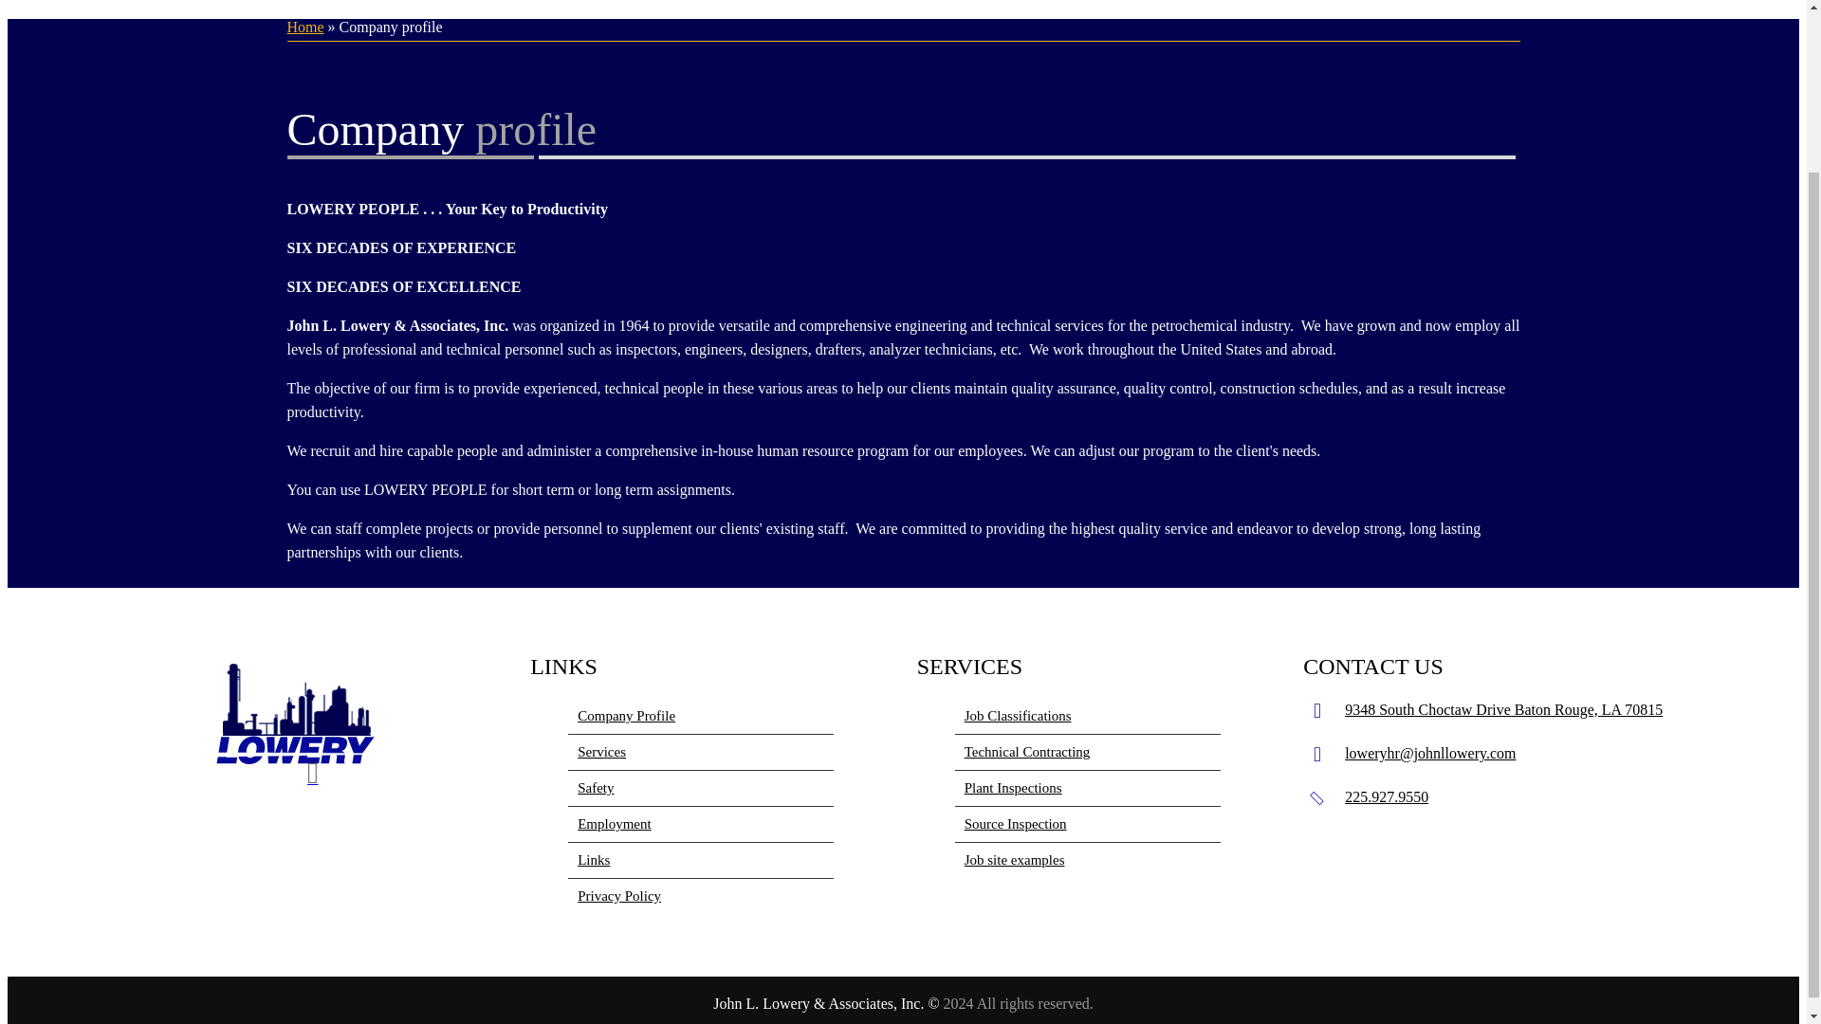  Describe the element at coordinates (1087, 753) in the screenshot. I see `Technical Contracting` at that location.